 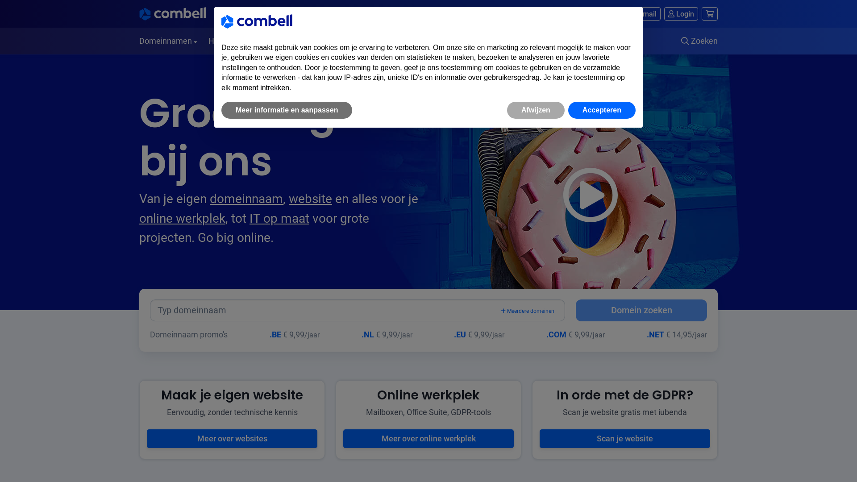 What do you see at coordinates (232, 439) in the screenshot?
I see `Meer over websites` at bounding box center [232, 439].